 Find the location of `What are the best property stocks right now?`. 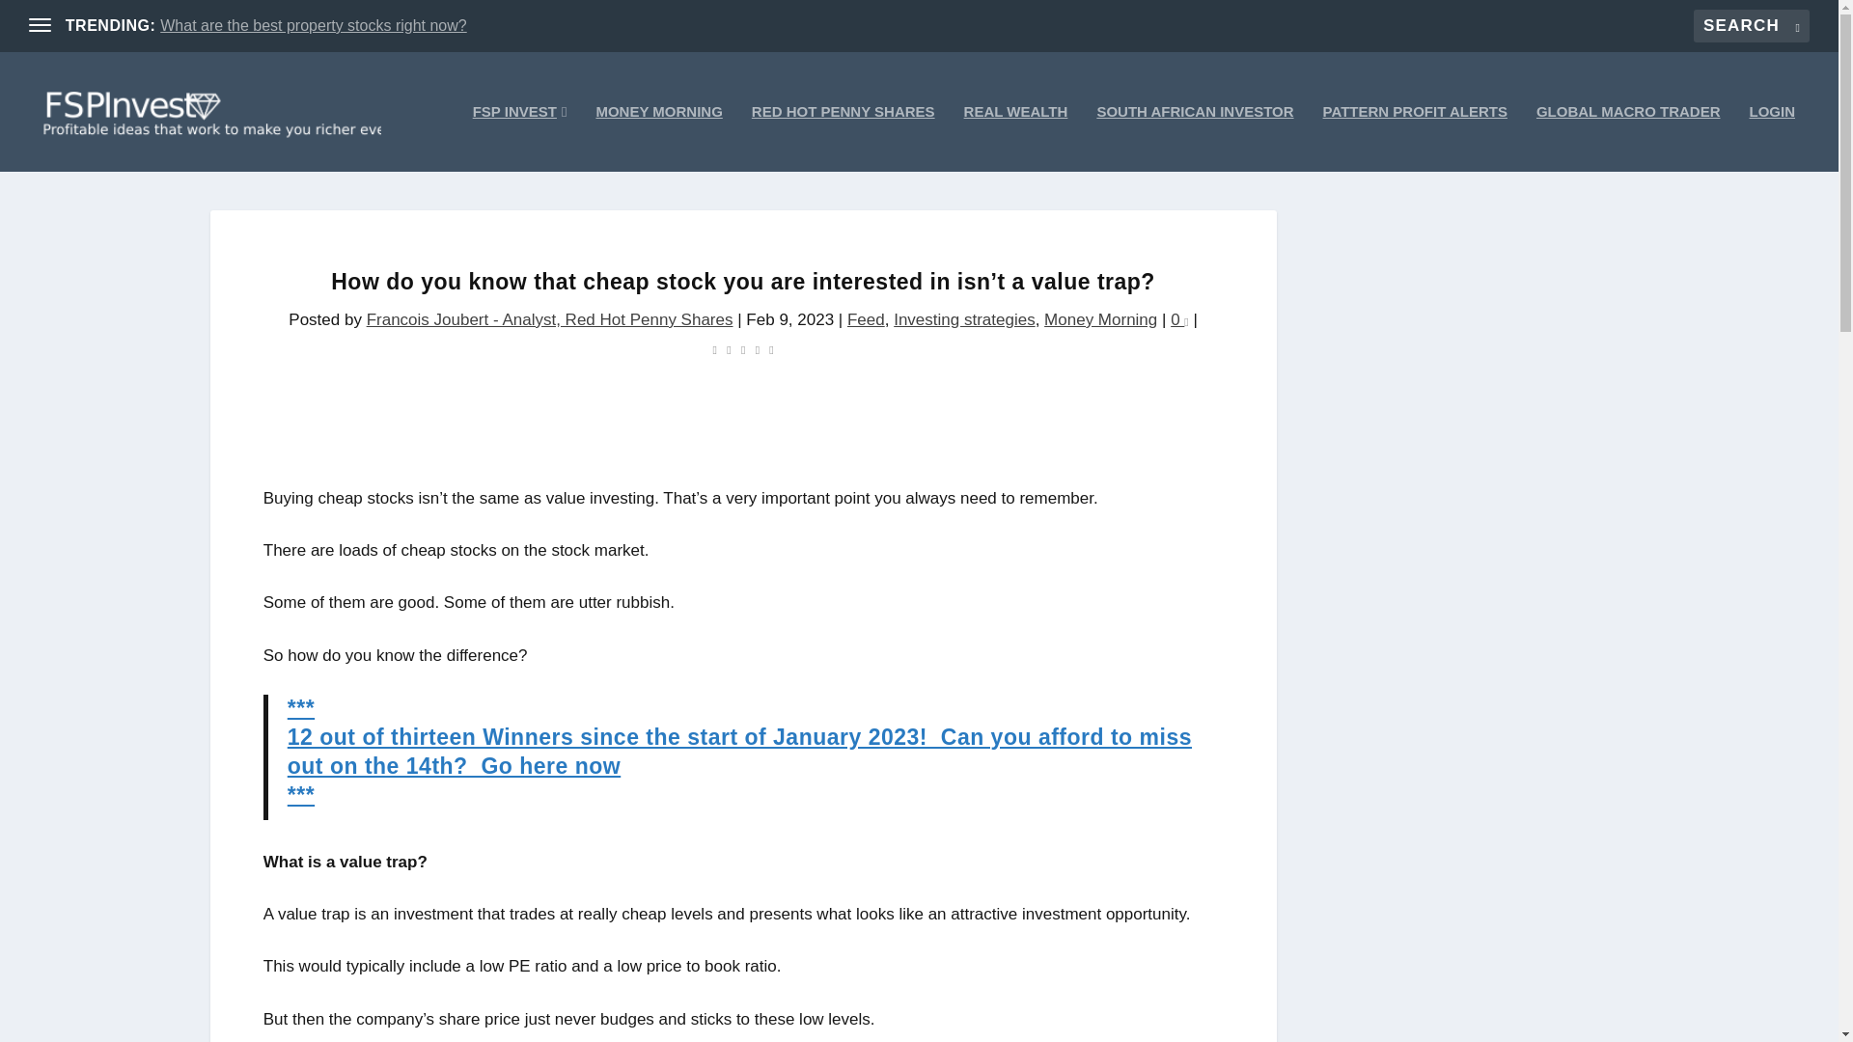

What are the best property stocks right now? is located at coordinates (313, 25).